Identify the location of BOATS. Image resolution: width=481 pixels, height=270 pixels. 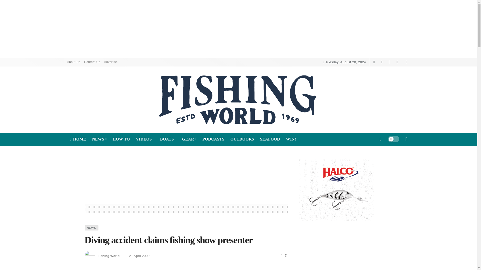
(168, 139).